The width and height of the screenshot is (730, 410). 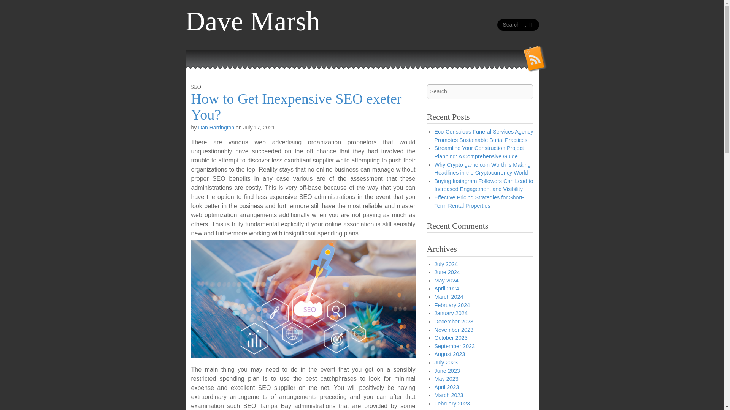 What do you see at coordinates (446, 379) in the screenshot?
I see `May 2023` at bounding box center [446, 379].